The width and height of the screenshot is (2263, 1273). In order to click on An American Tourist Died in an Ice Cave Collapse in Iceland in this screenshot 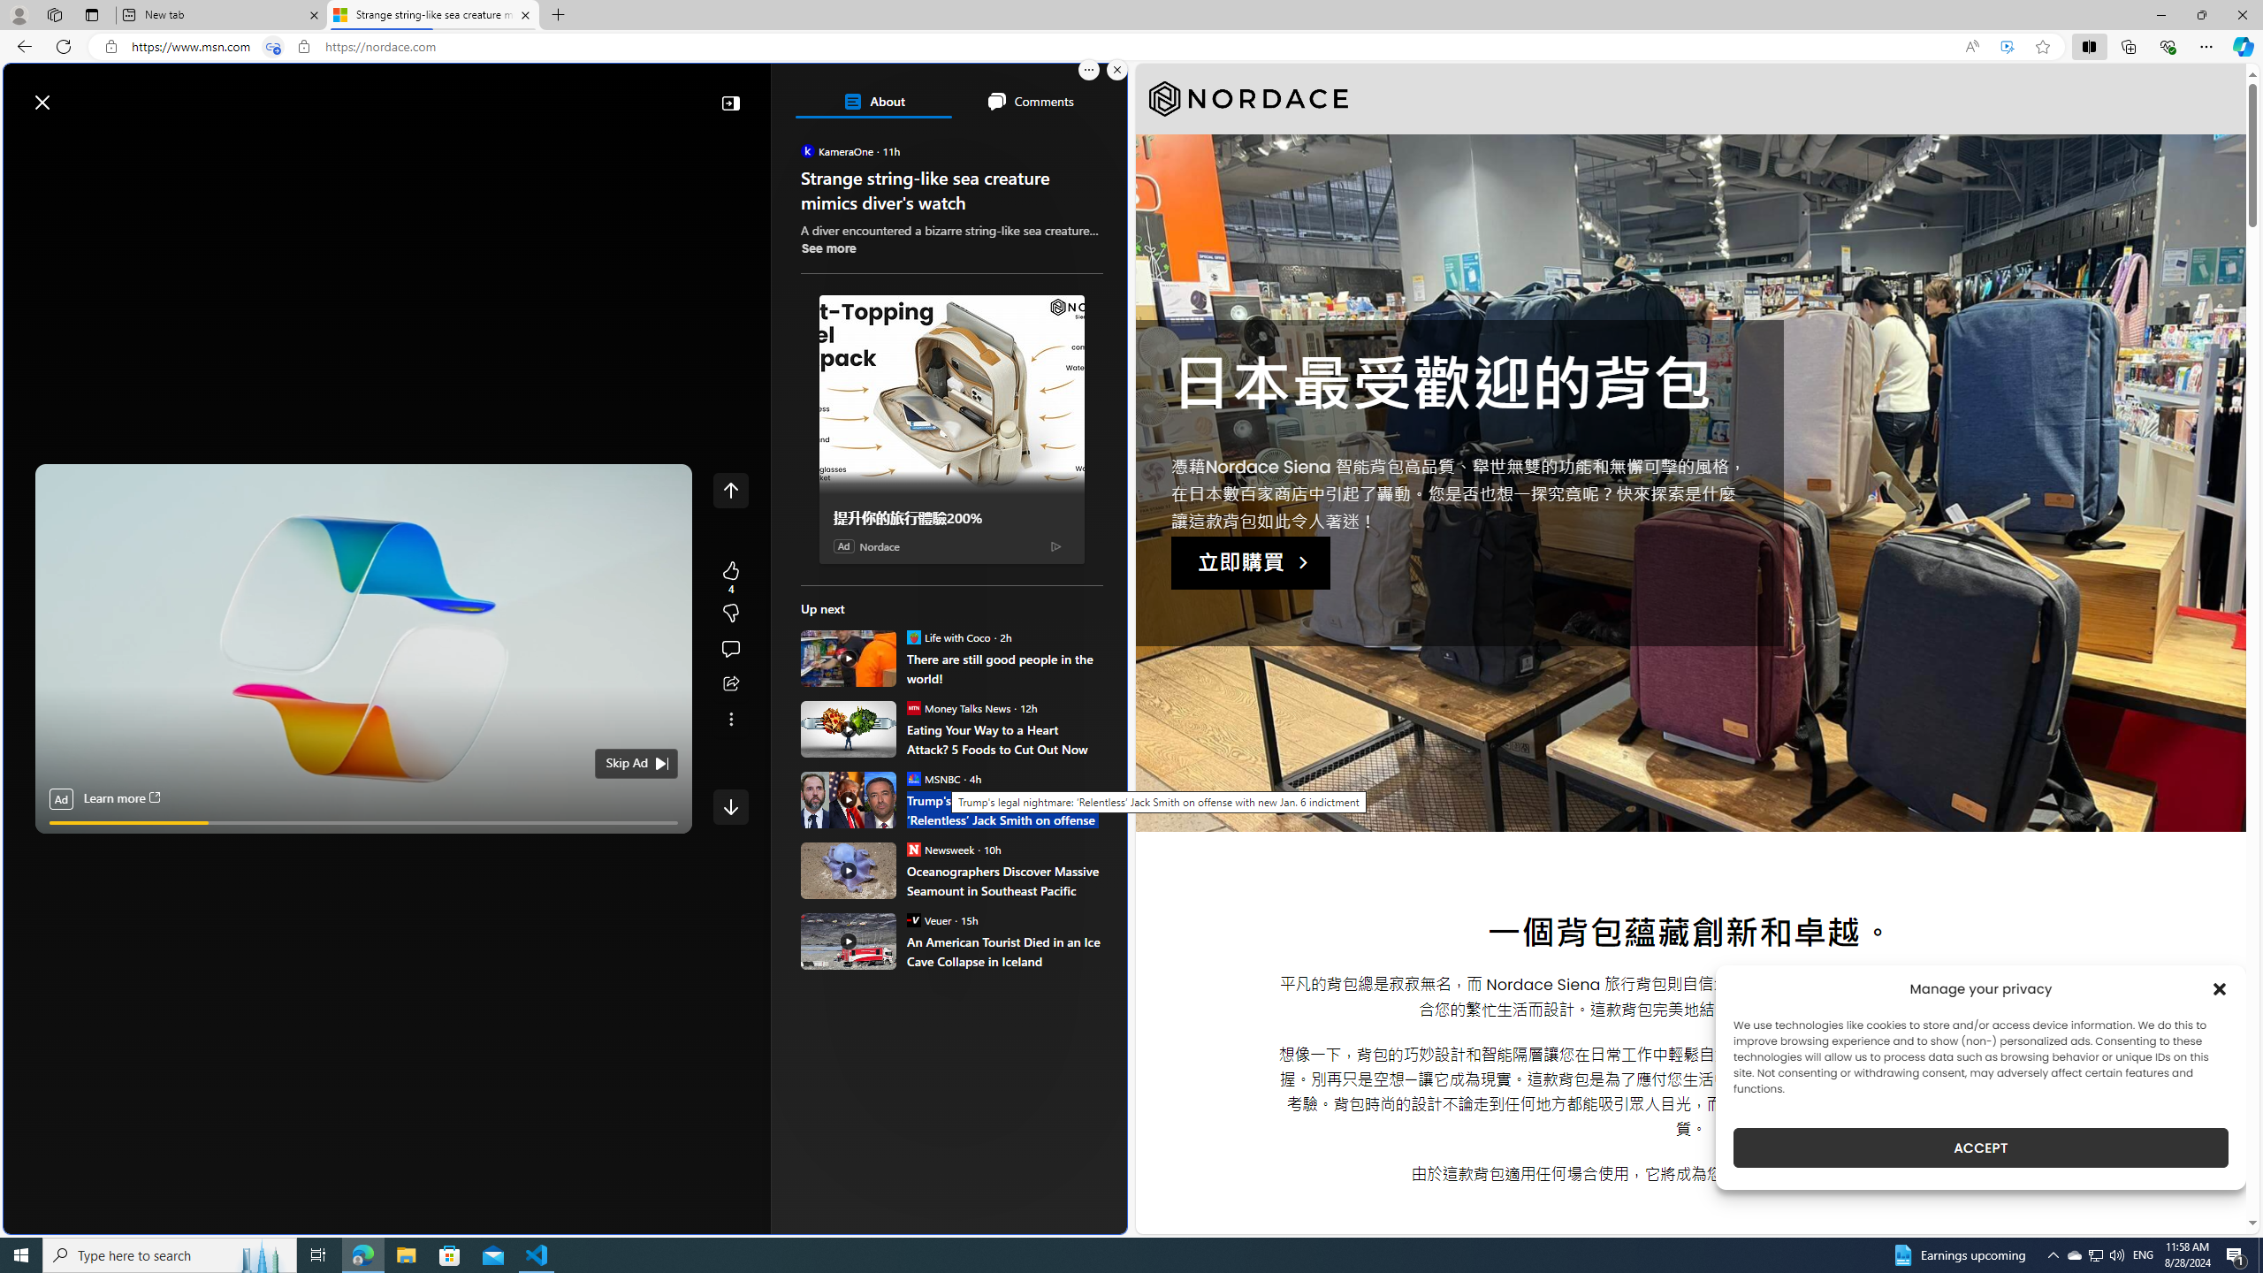, I will do `click(849, 941)`.